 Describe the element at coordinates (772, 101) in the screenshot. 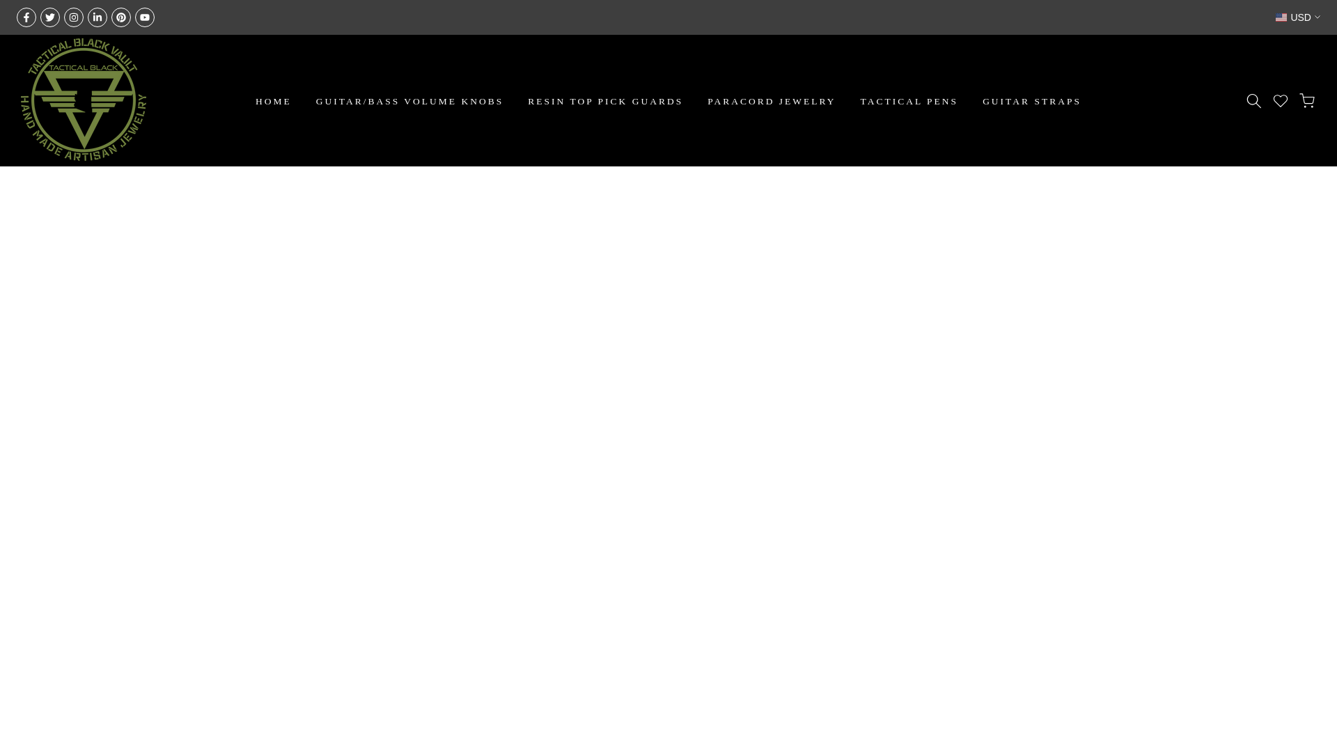

I see `PARACORD JEWELRY` at that location.